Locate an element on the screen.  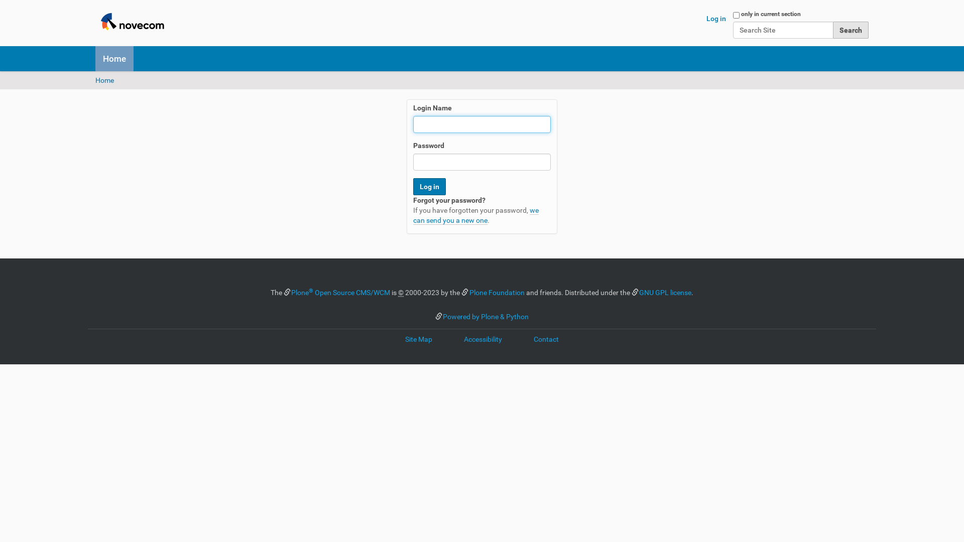
Log in is located at coordinates (716, 19).